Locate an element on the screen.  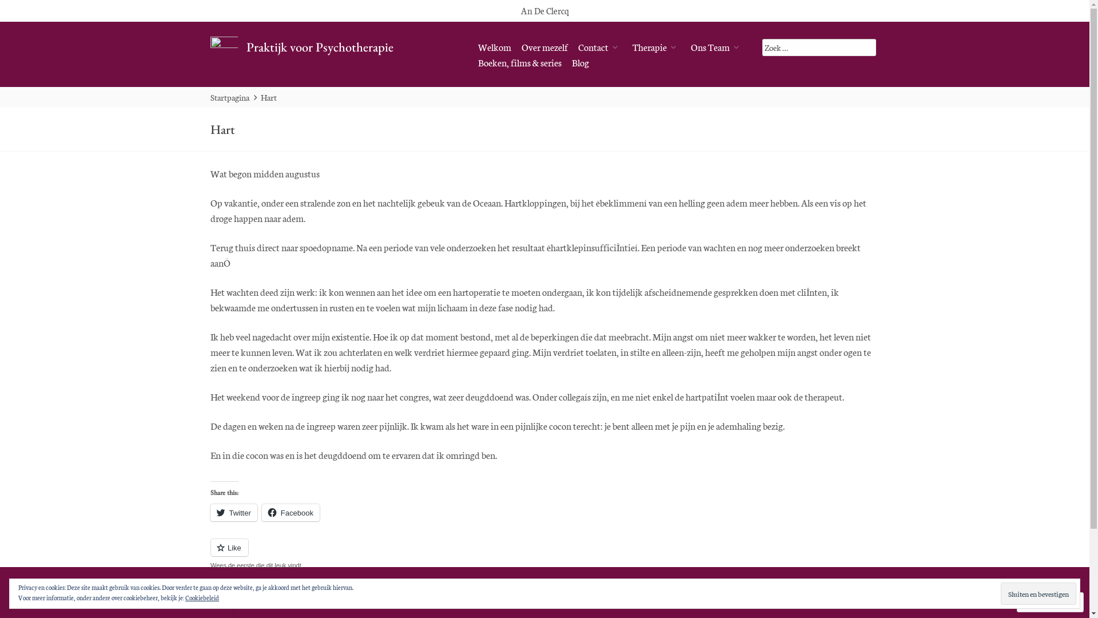
Zoeken is located at coordinates (23, 13).